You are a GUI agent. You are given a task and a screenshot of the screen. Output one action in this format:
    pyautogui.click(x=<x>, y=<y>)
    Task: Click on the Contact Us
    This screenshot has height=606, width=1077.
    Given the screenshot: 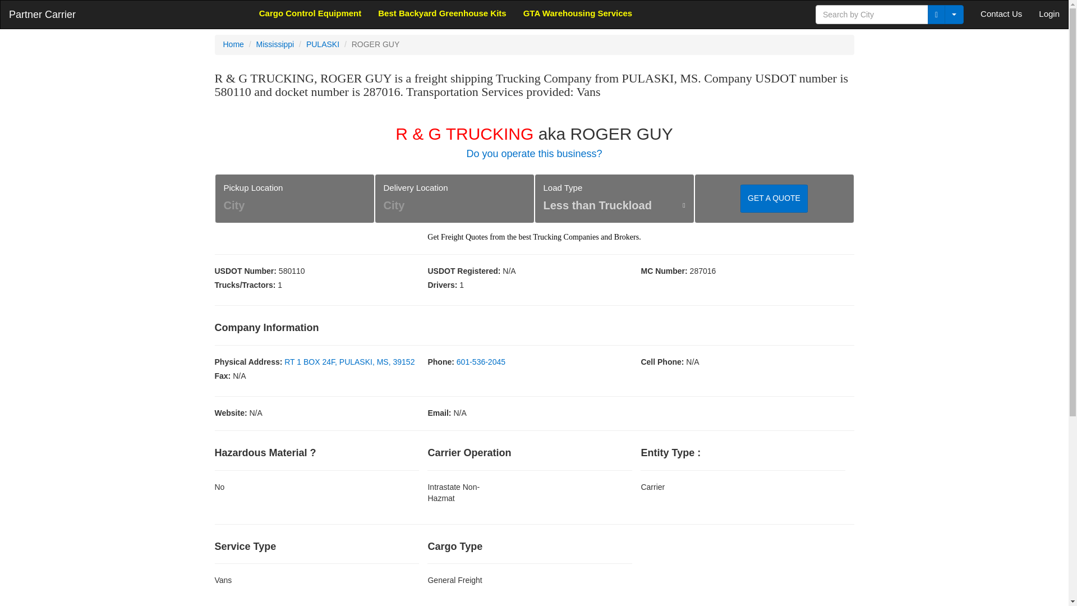 What is the action you would take?
    pyautogui.click(x=1001, y=13)
    